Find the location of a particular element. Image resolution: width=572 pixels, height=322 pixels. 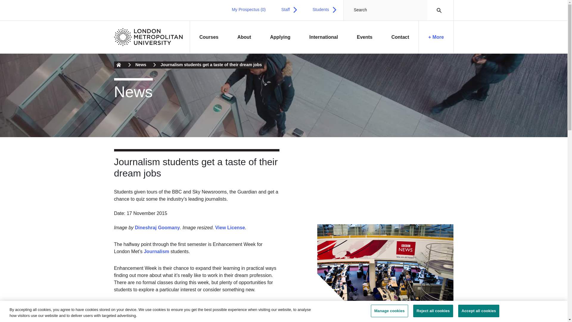

Students is located at coordinates (324, 10).